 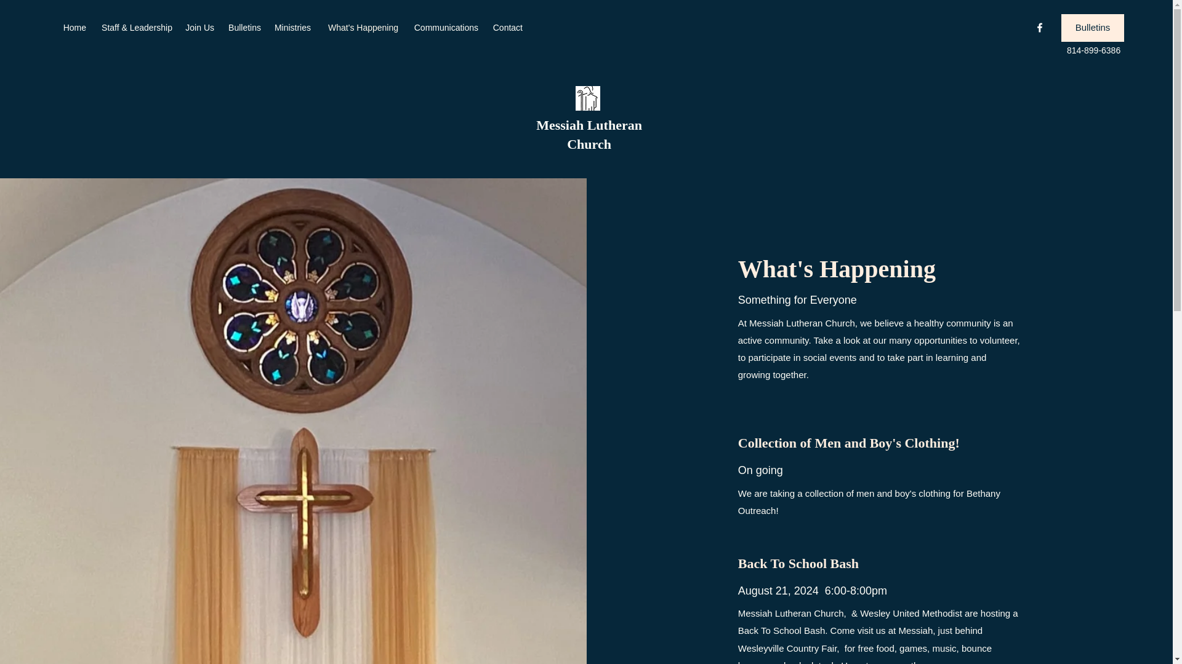 I want to click on Messiah Lutheran Church, so click(x=589, y=135).